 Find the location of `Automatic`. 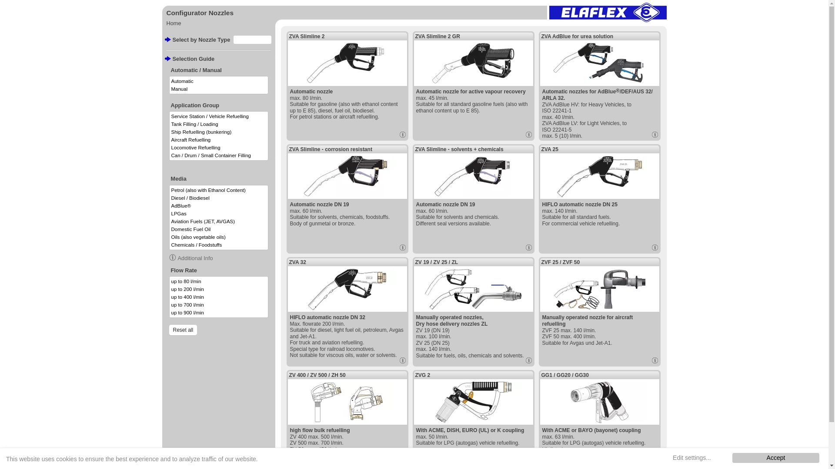

Automatic is located at coordinates (219, 81).